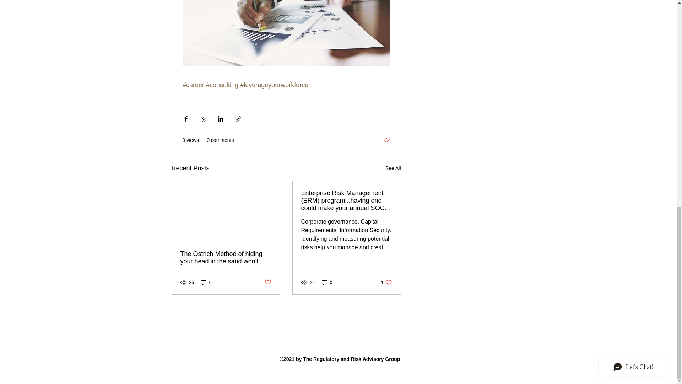  What do you see at coordinates (386, 140) in the screenshot?
I see `Post not marked as liked` at bounding box center [386, 140].